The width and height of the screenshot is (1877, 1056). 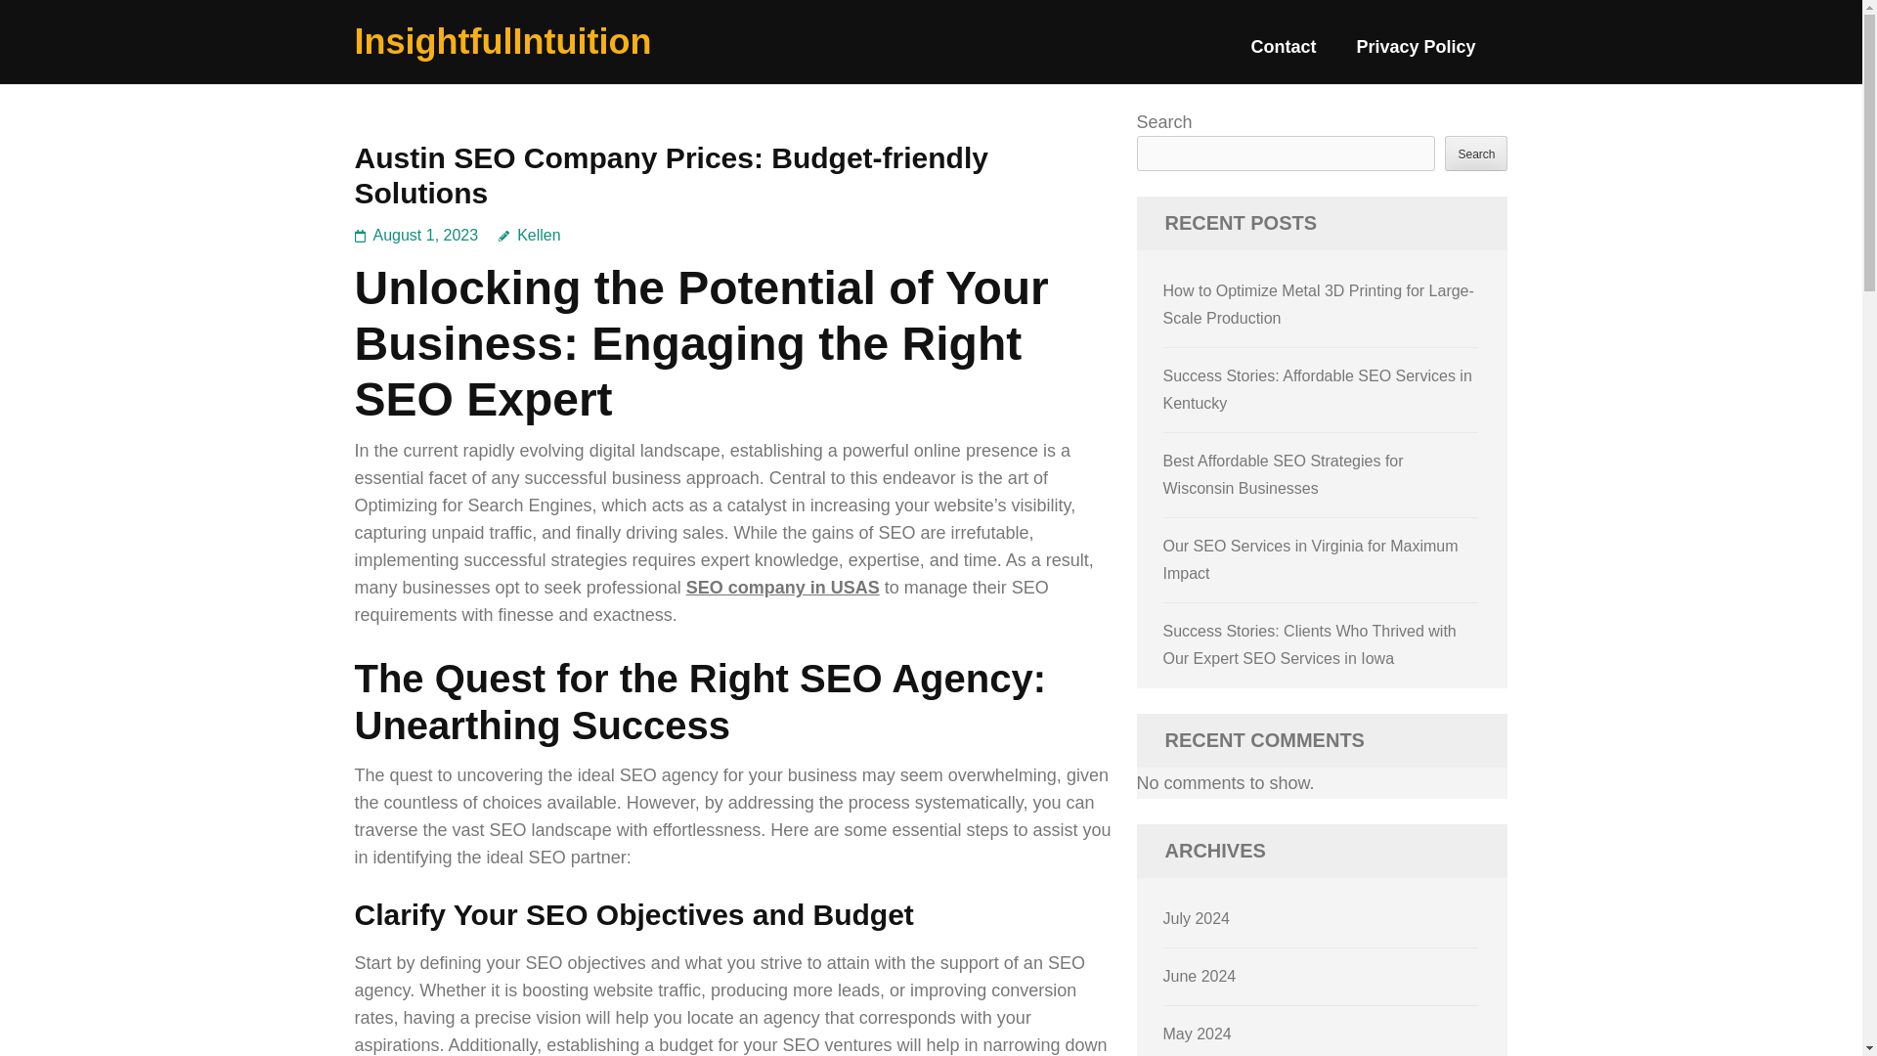 I want to click on Our SEO Services in Virginia for Maximum Impact, so click(x=1310, y=559).